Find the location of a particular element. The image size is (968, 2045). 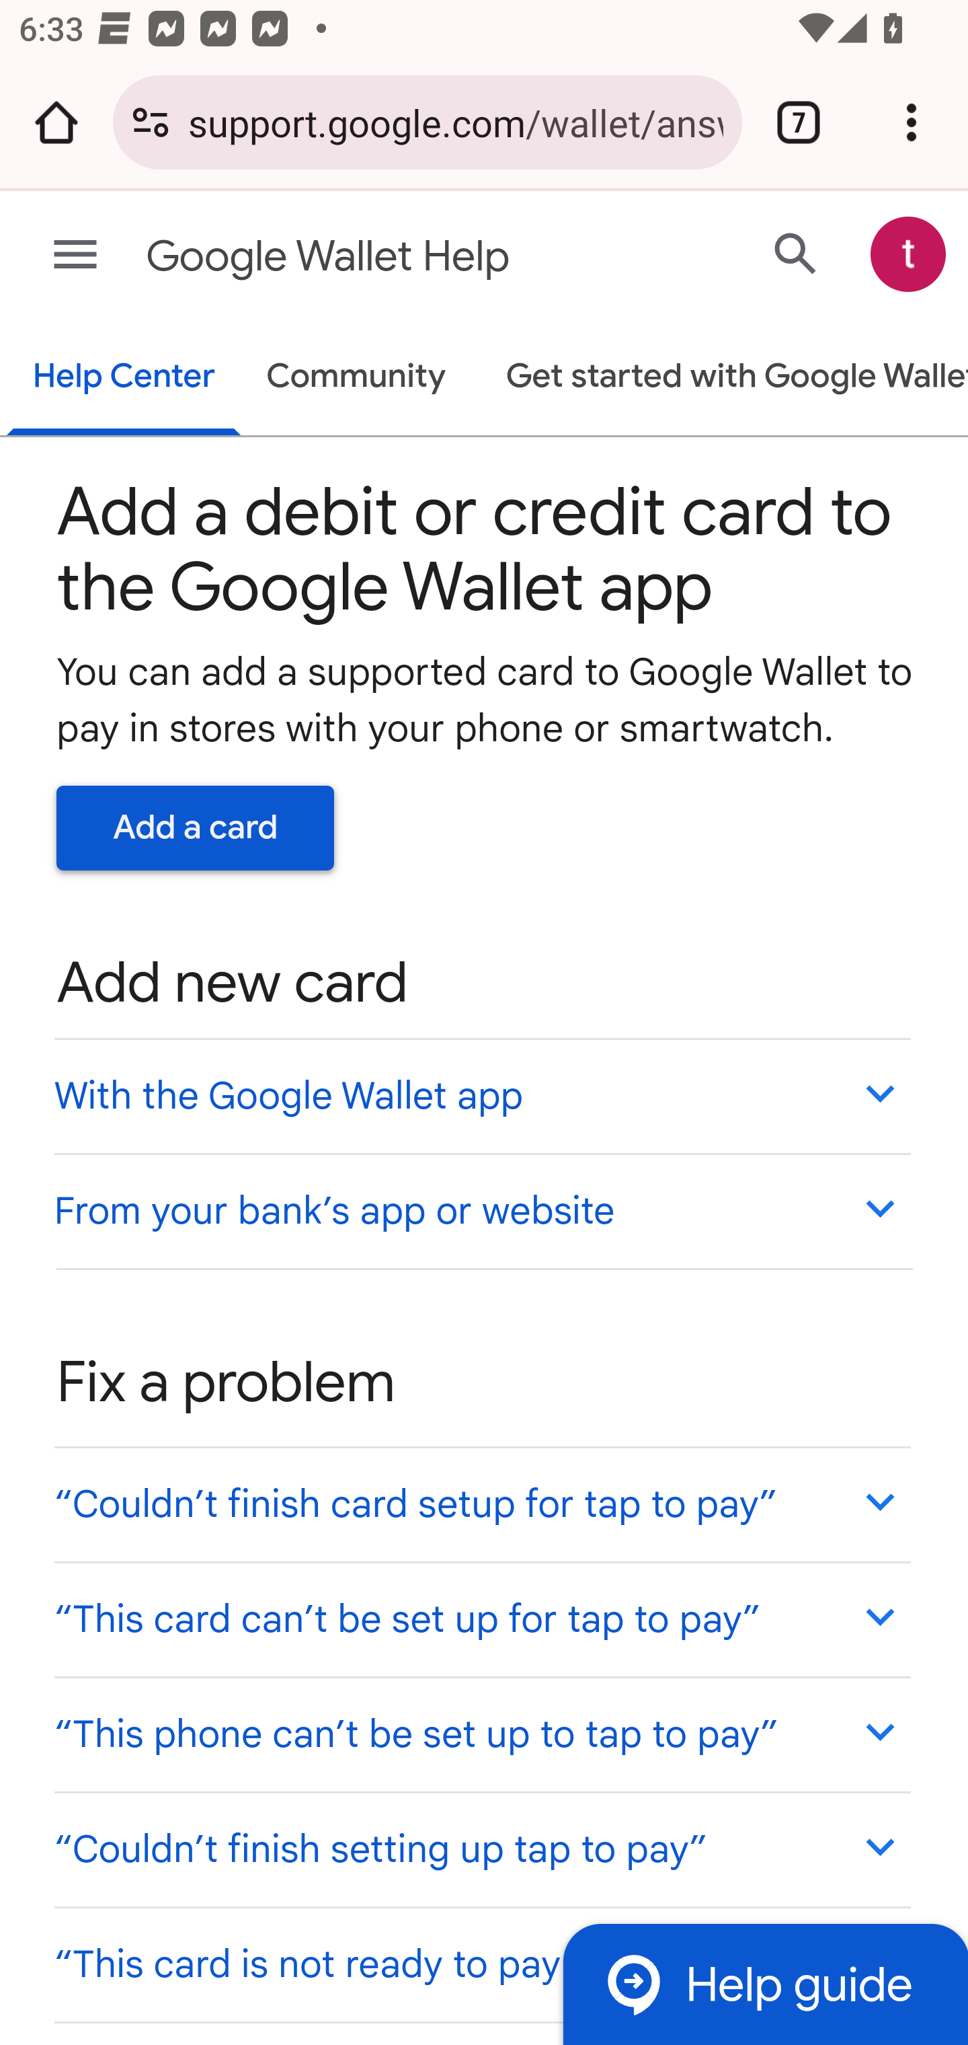

Help Center is located at coordinates (124, 378).